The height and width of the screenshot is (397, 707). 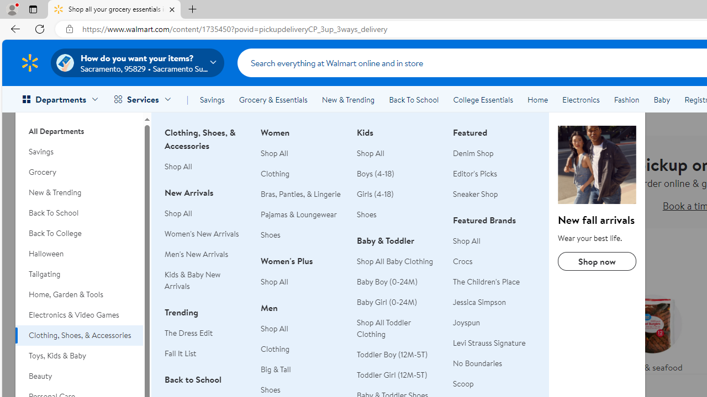 What do you see at coordinates (387, 282) in the screenshot?
I see `Baby Boy (0-24M)` at bounding box center [387, 282].